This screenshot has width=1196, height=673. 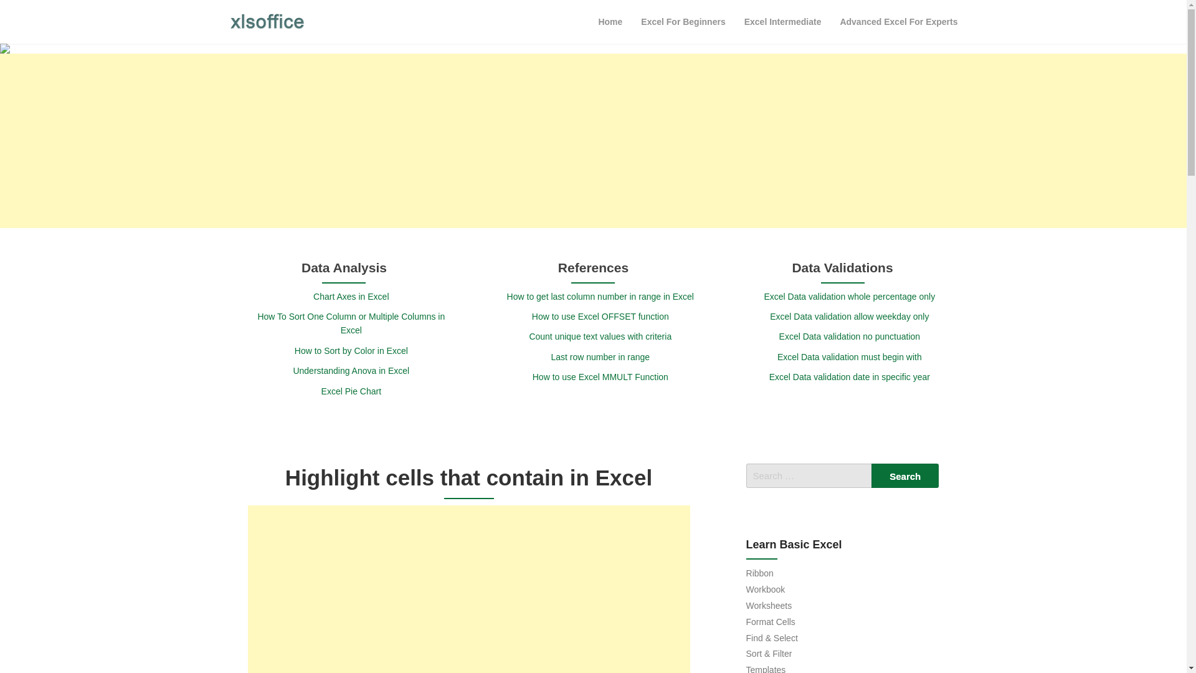 I want to click on Excel Pie Chart, so click(x=351, y=391).